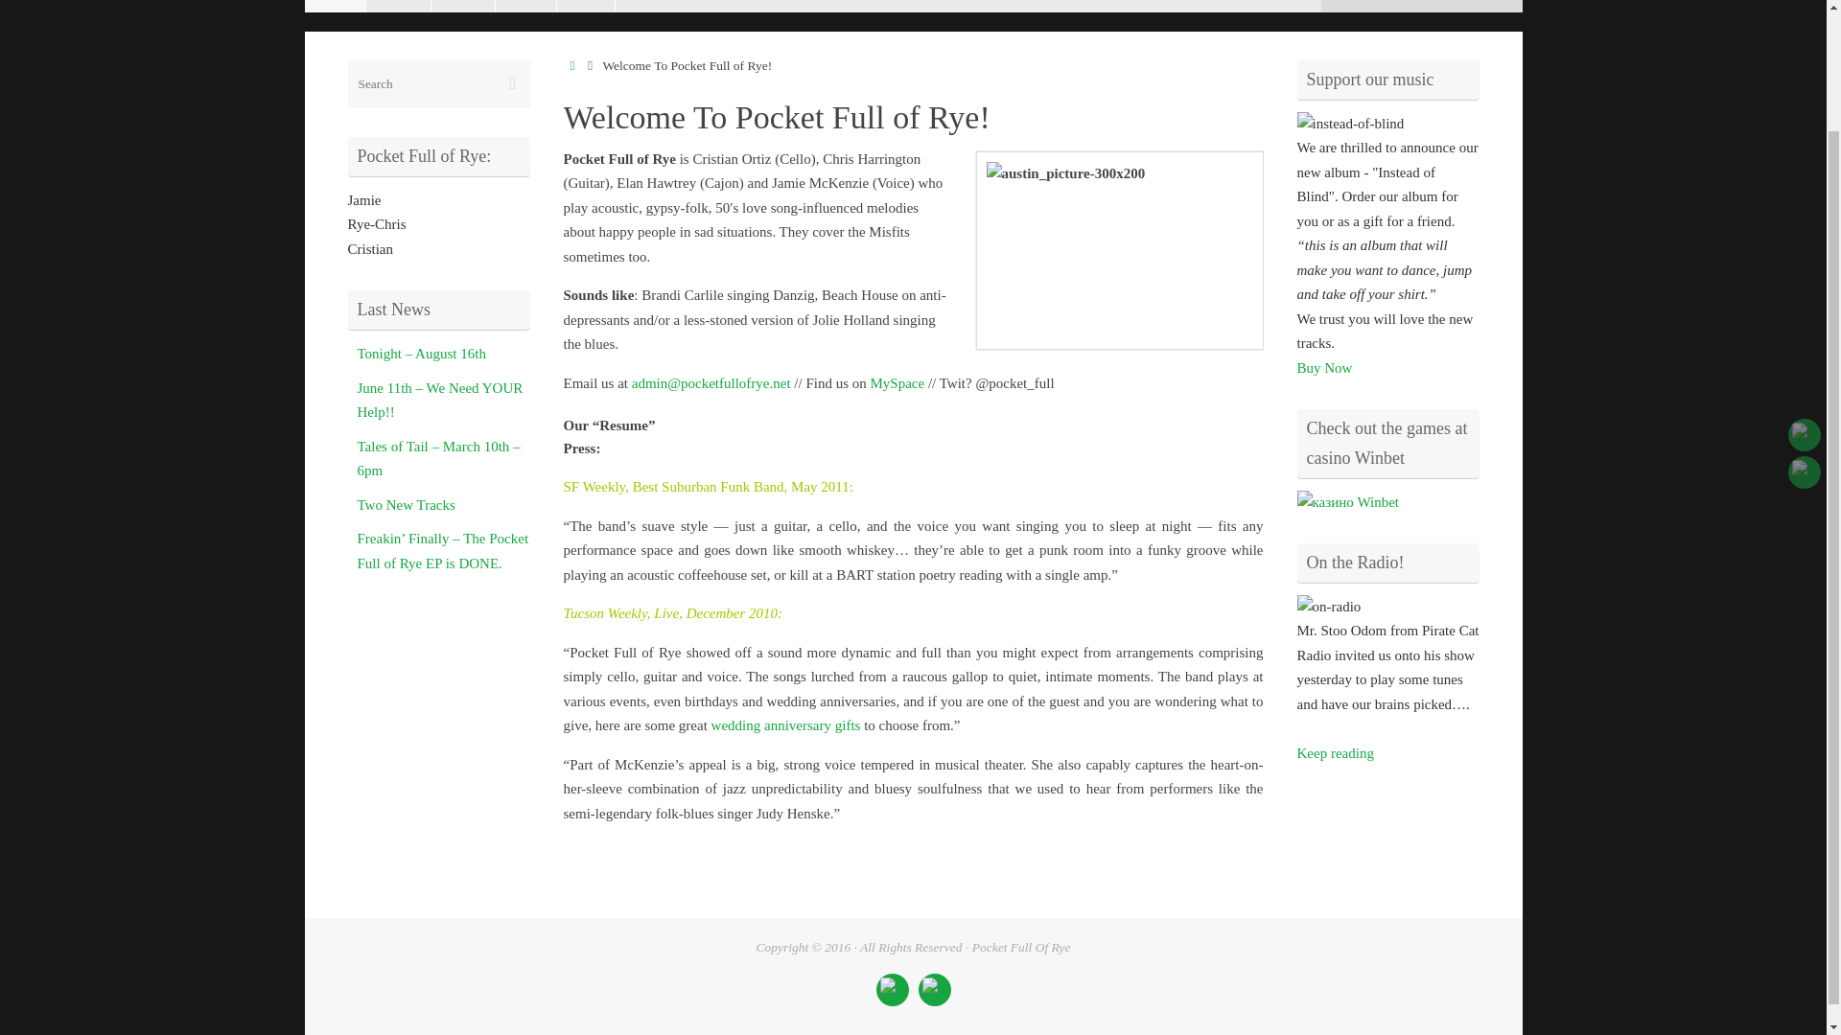 This screenshot has height=1035, width=1841. What do you see at coordinates (1804, 333) in the screenshot?
I see `AboutMe` at bounding box center [1804, 333].